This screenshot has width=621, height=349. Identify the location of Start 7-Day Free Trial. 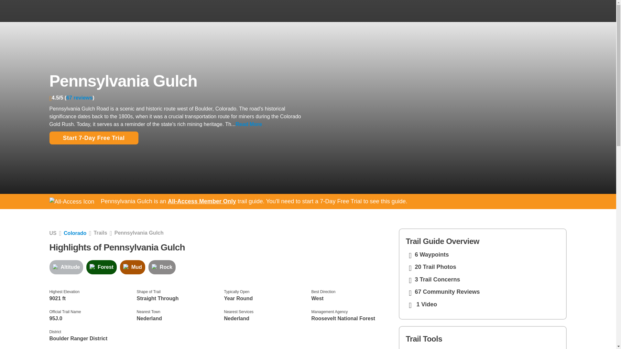
(93, 138).